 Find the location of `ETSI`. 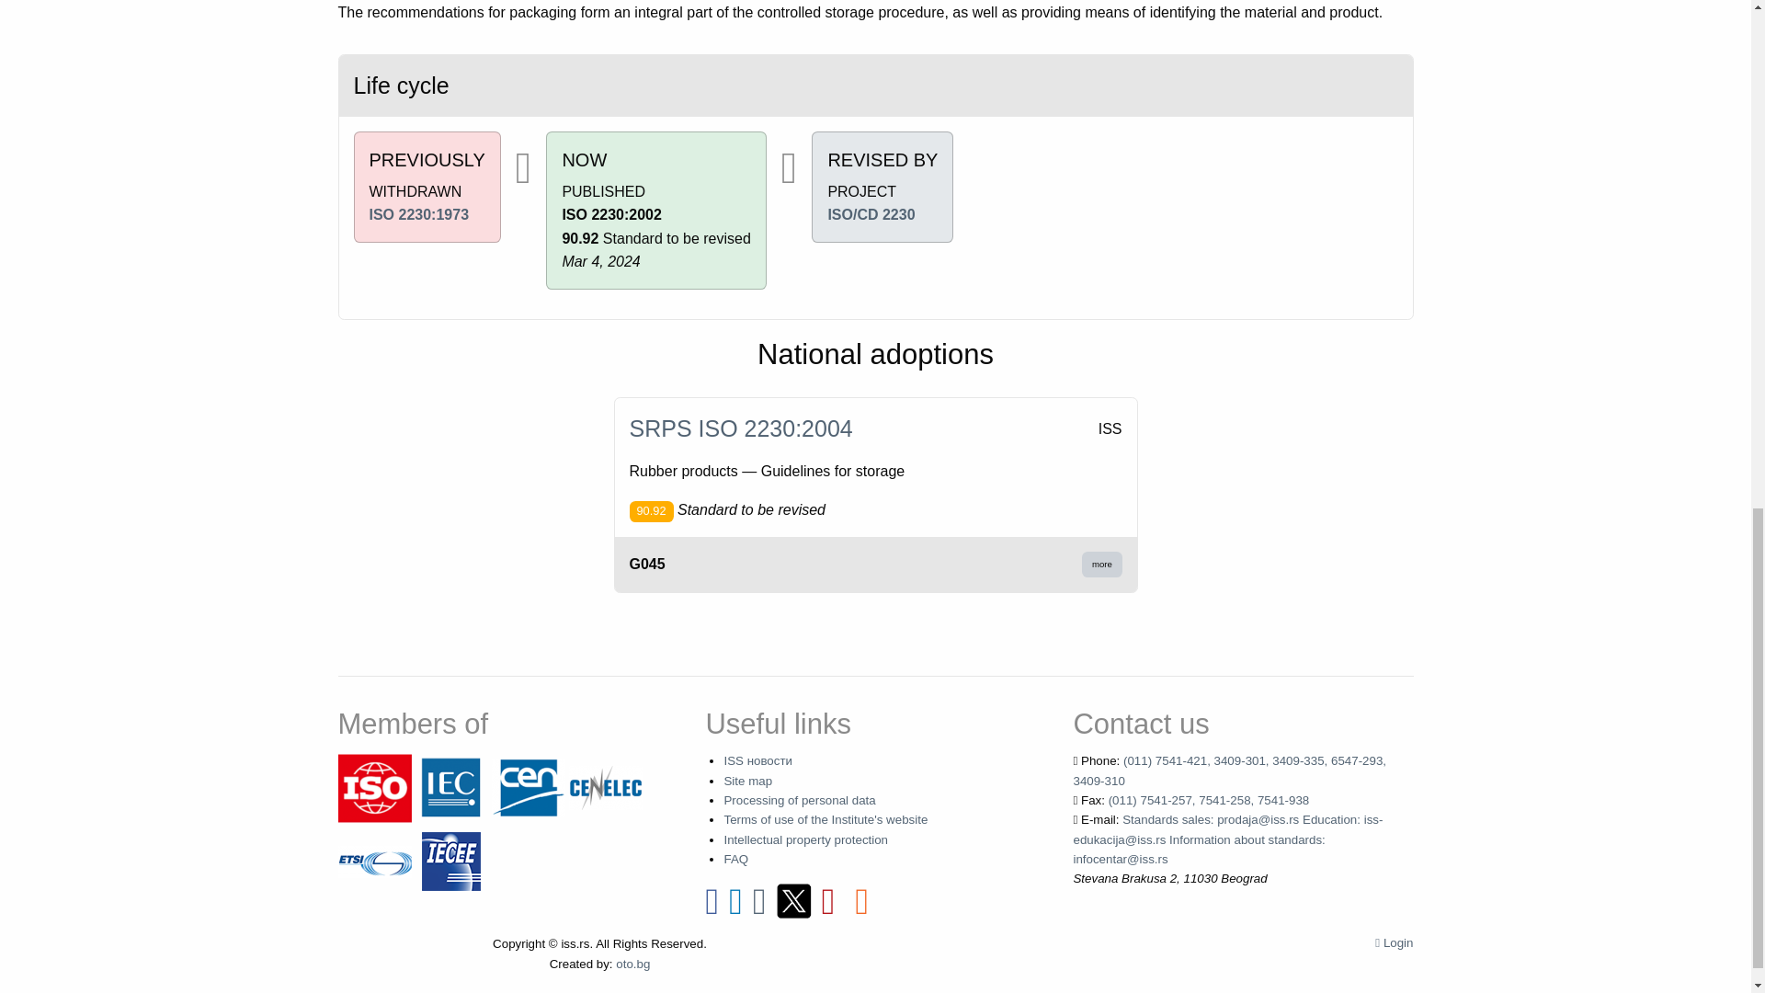

ETSI is located at coordinates (375, 861).